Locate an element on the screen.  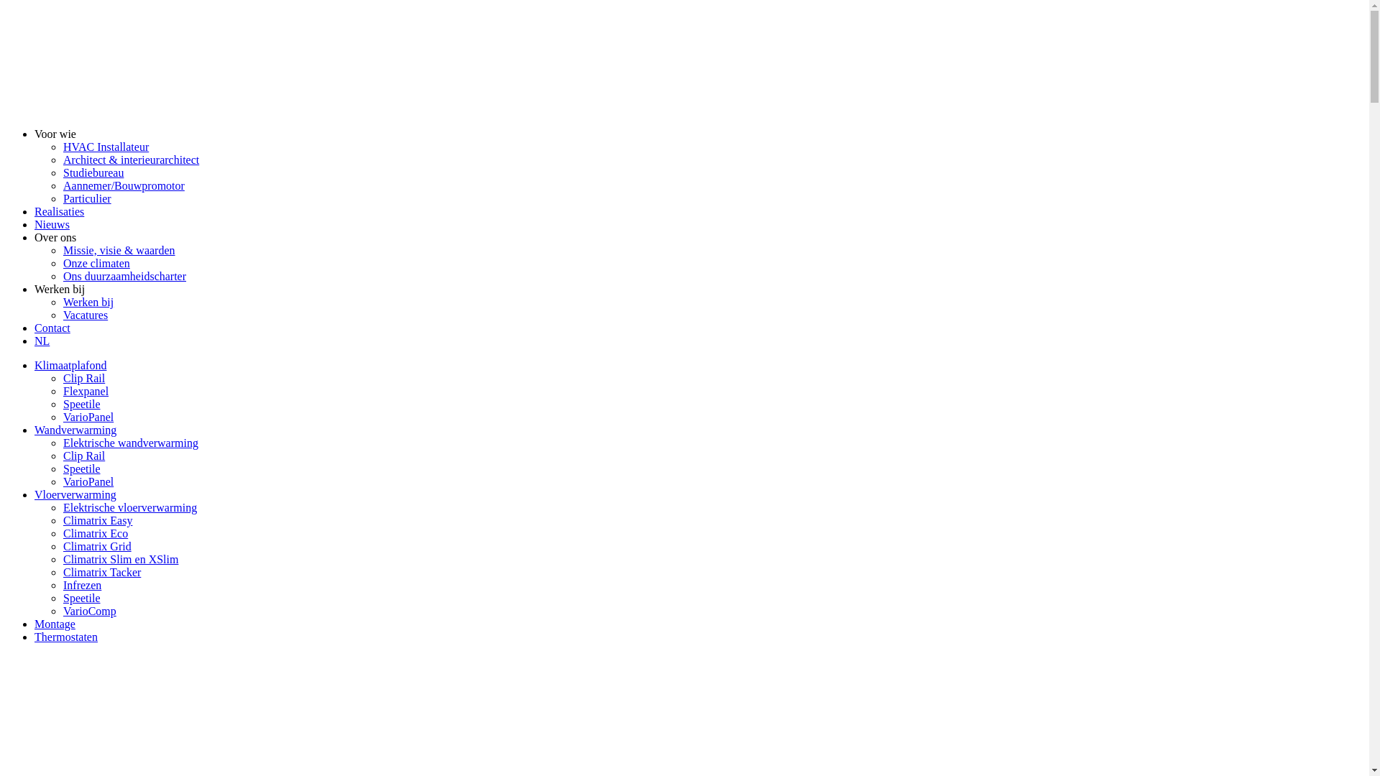
Voor wie is located at coordinates (55, 134).